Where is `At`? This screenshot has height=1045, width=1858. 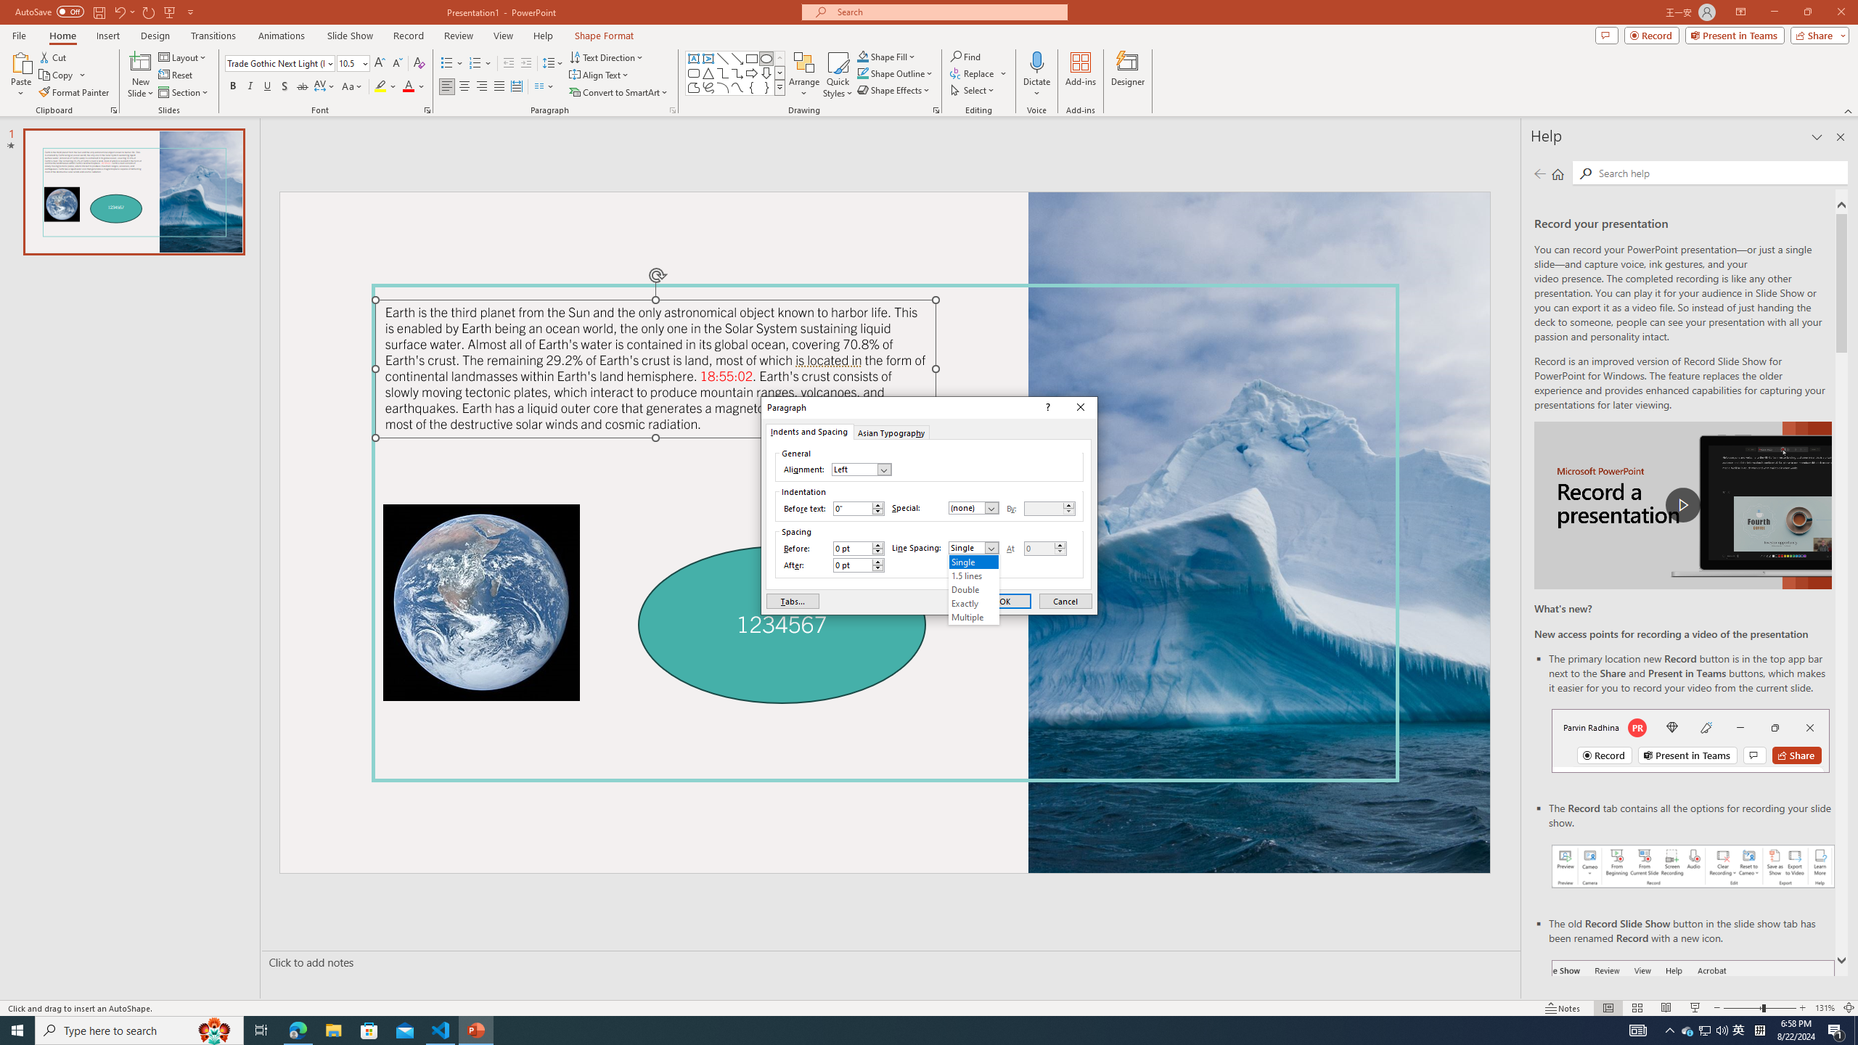
At is located at coordinates (1039, 549).